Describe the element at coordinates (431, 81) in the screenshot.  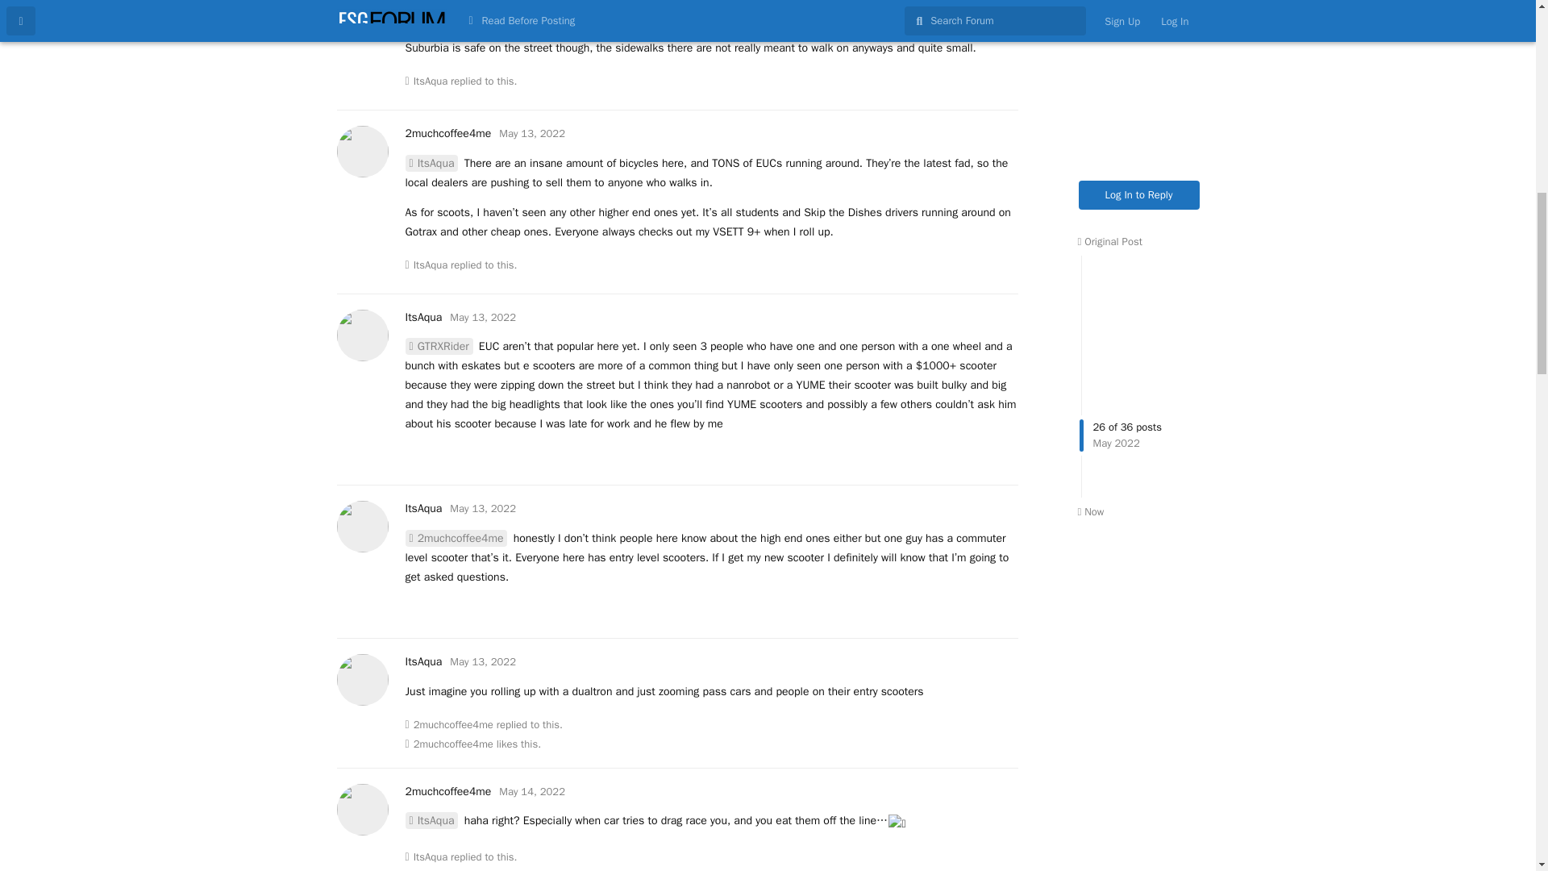
I see `ItsAqua` at that location.